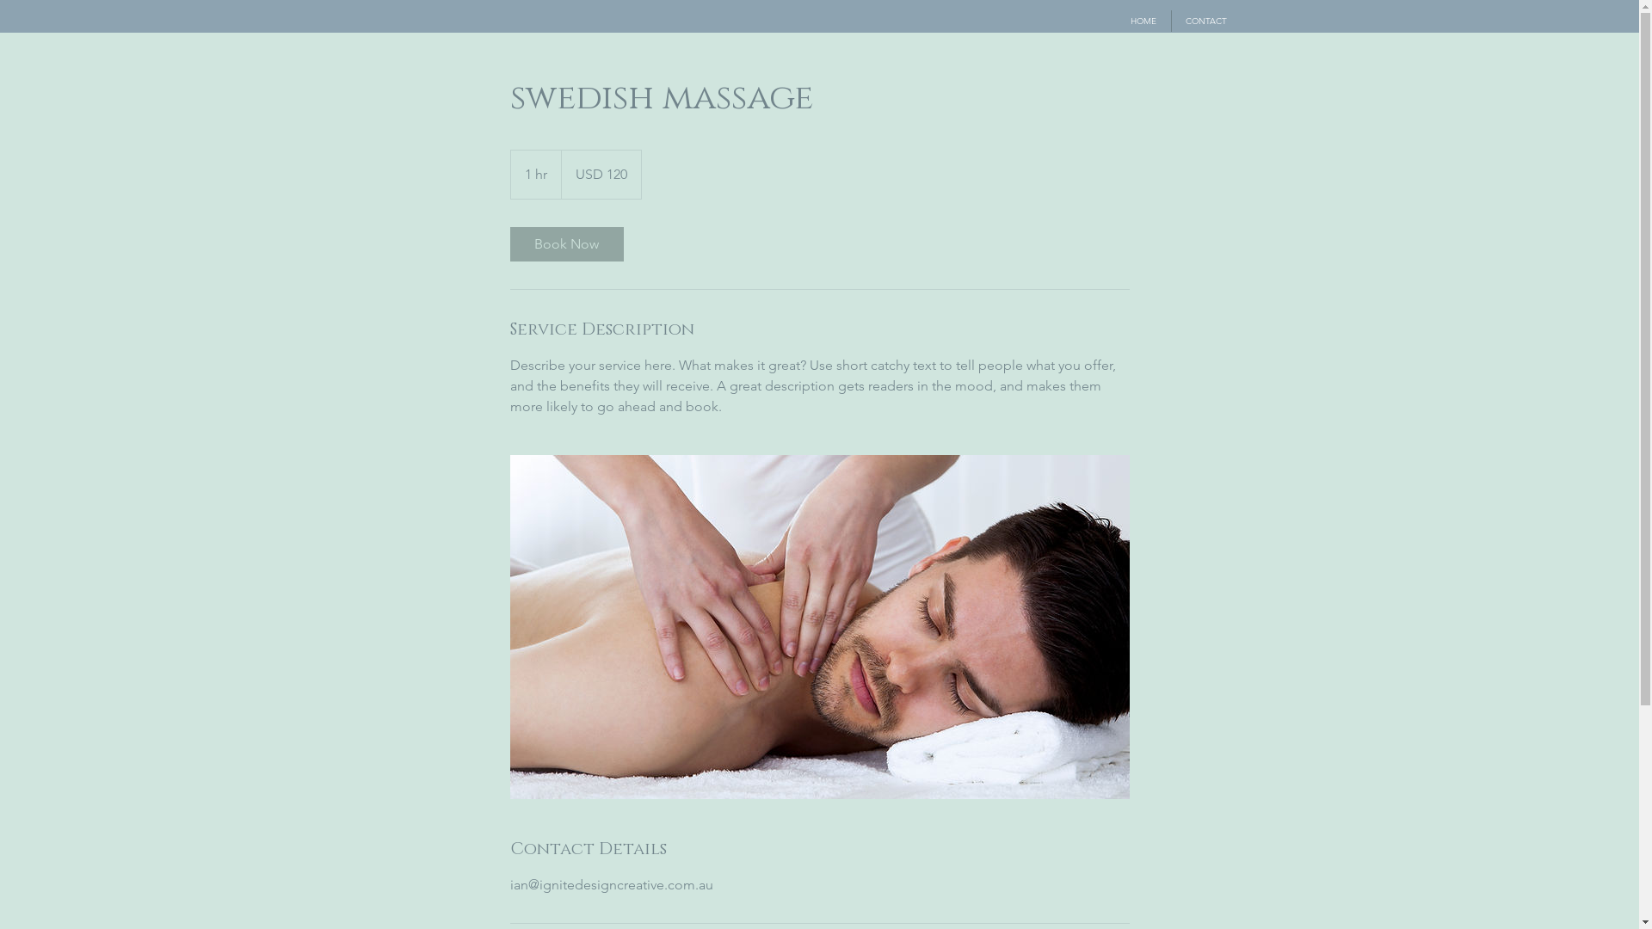  Describe the element at coordinates (1206, 21) in the screenshot. I see `CONTACT` at that location.